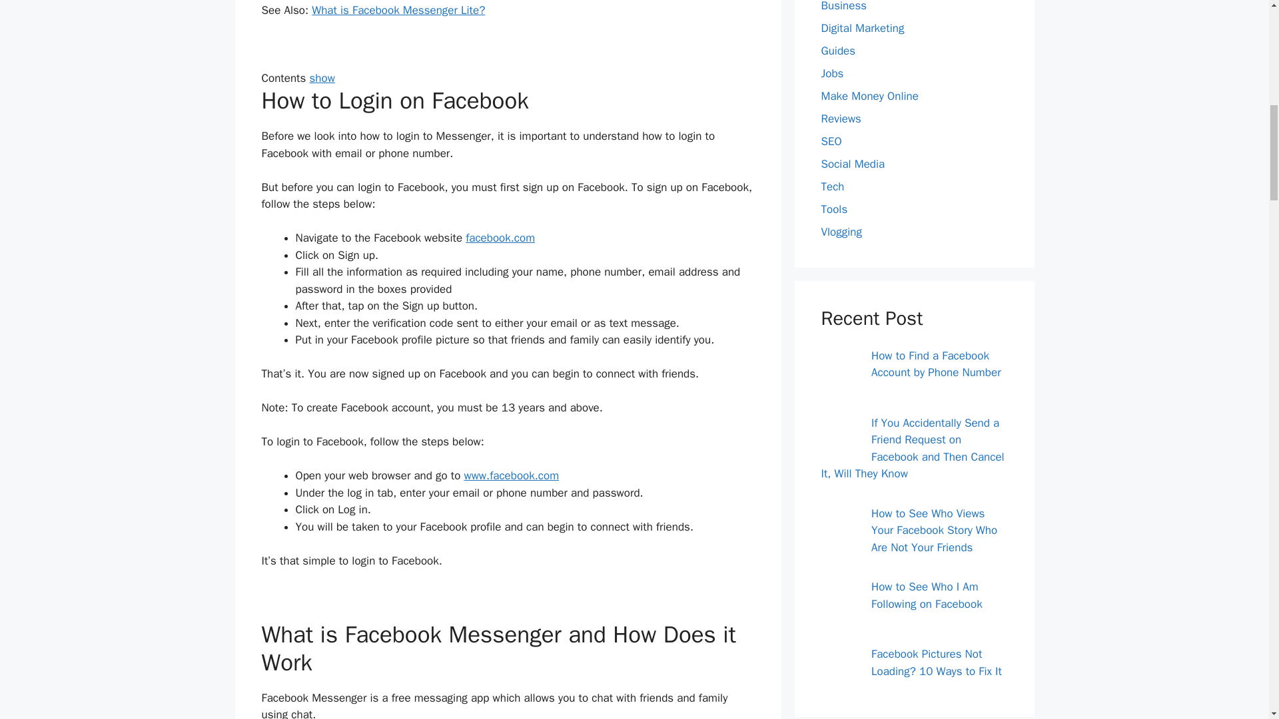 This screenshot has height=719, width=1279. I want to click on How to Find a Facebook Account by Phone Number, so click(837, 371).